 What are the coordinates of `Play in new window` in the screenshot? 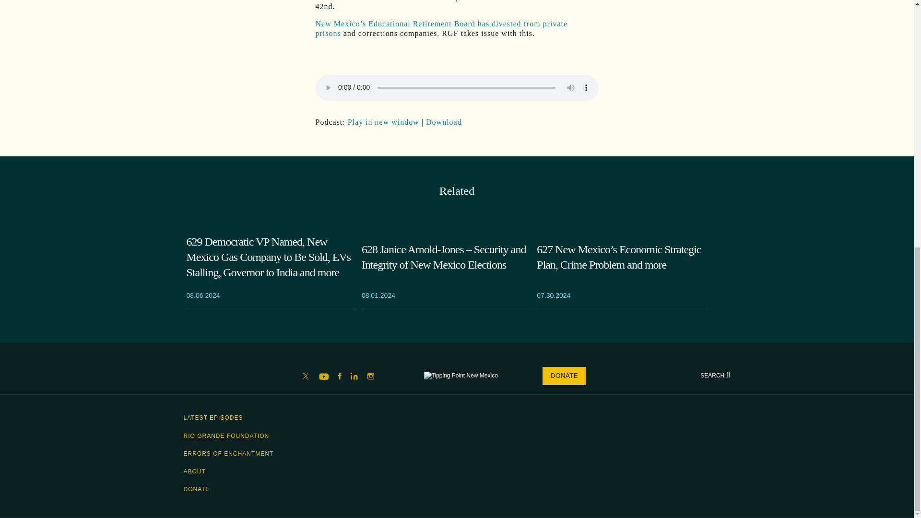 It's located at (383, 122).